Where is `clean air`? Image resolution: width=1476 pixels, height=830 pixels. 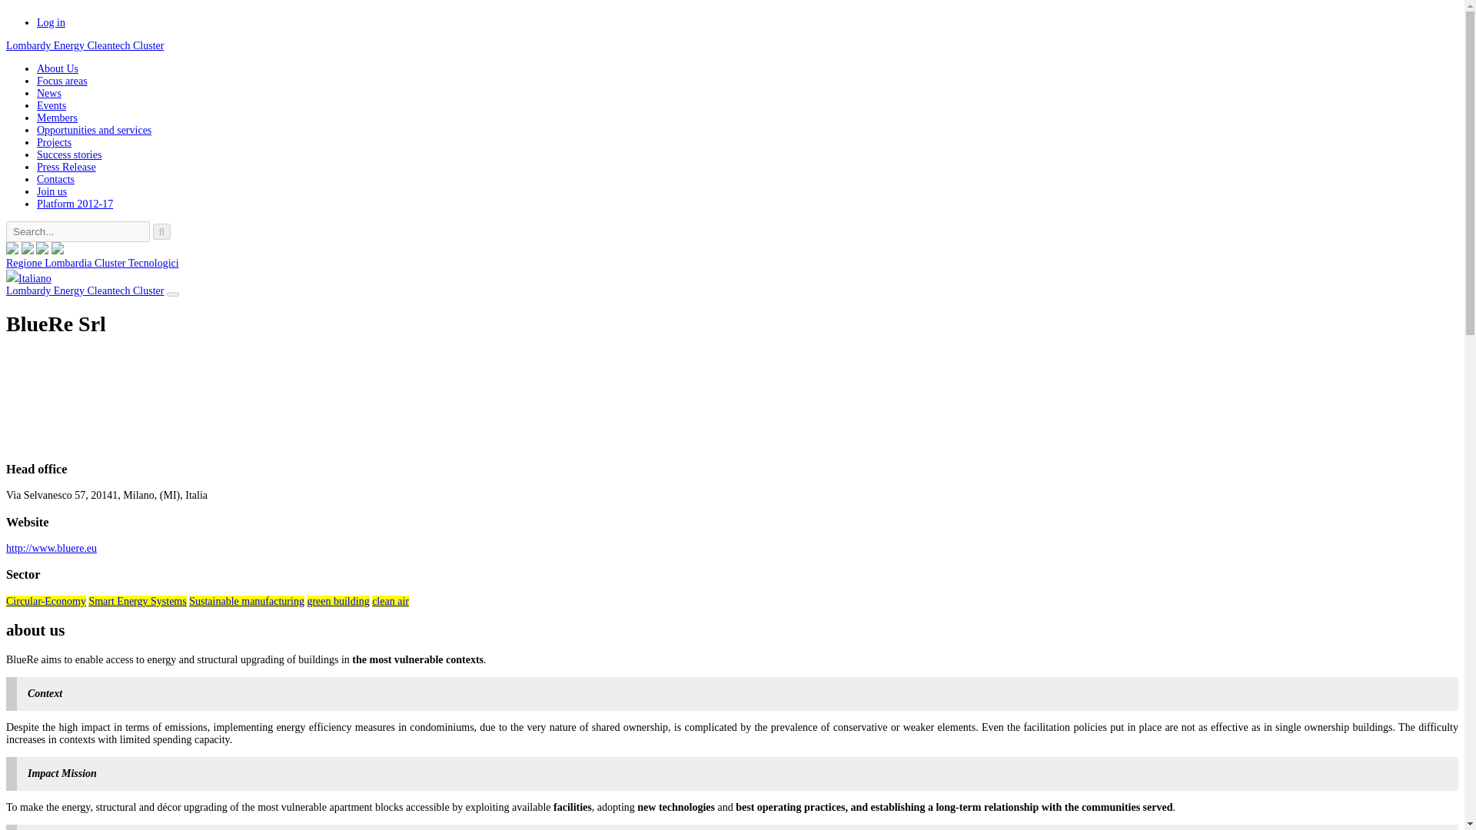 clean air is located at coordinates (390, 601).